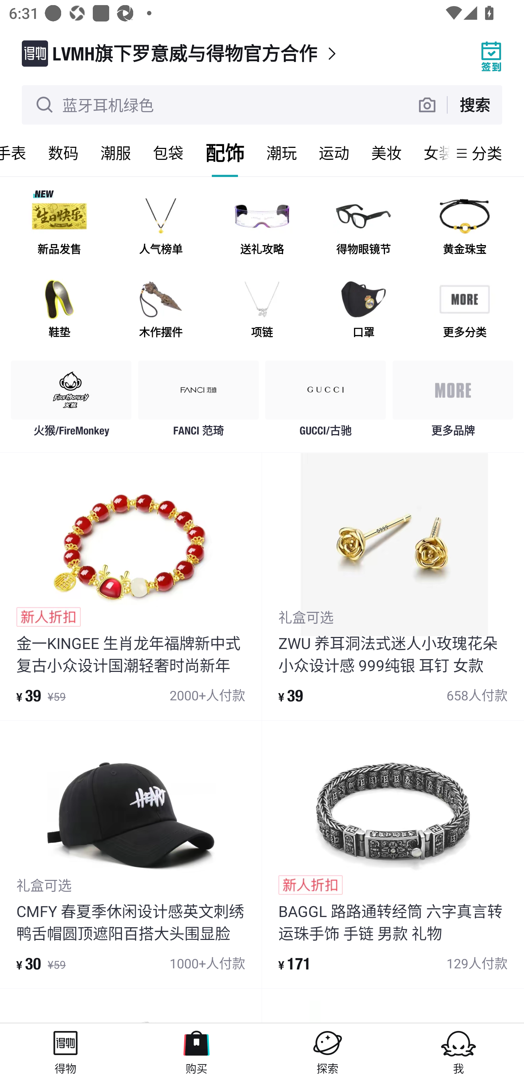 This screenshot has width=524, height=1078. What do you see at coordinates (282, 153) in the screenshot?
I see `潮玩` at bounding box center [282, 153].